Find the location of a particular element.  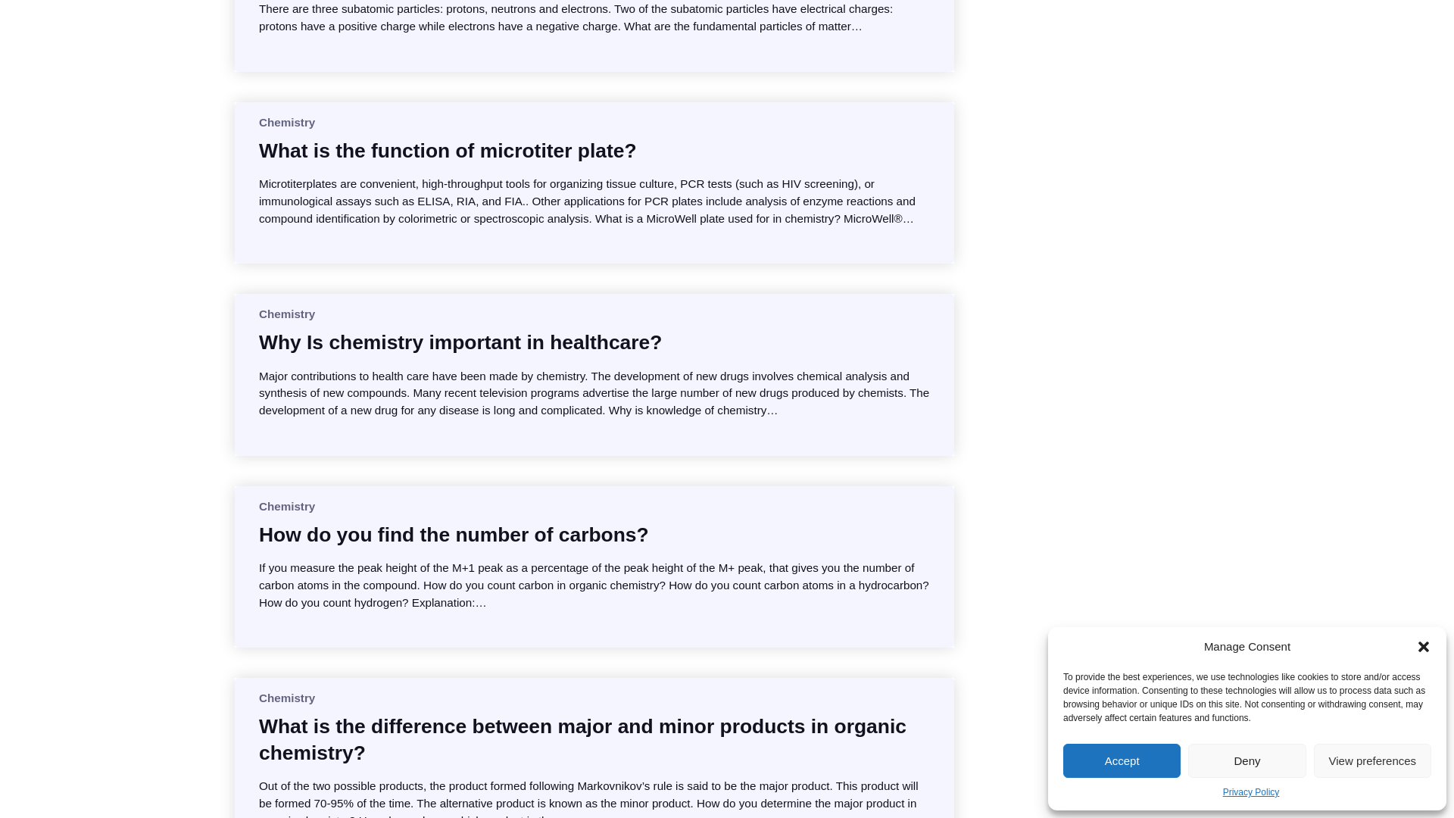

What is the function of microtiter plate? is located at coordinates (447, 151).